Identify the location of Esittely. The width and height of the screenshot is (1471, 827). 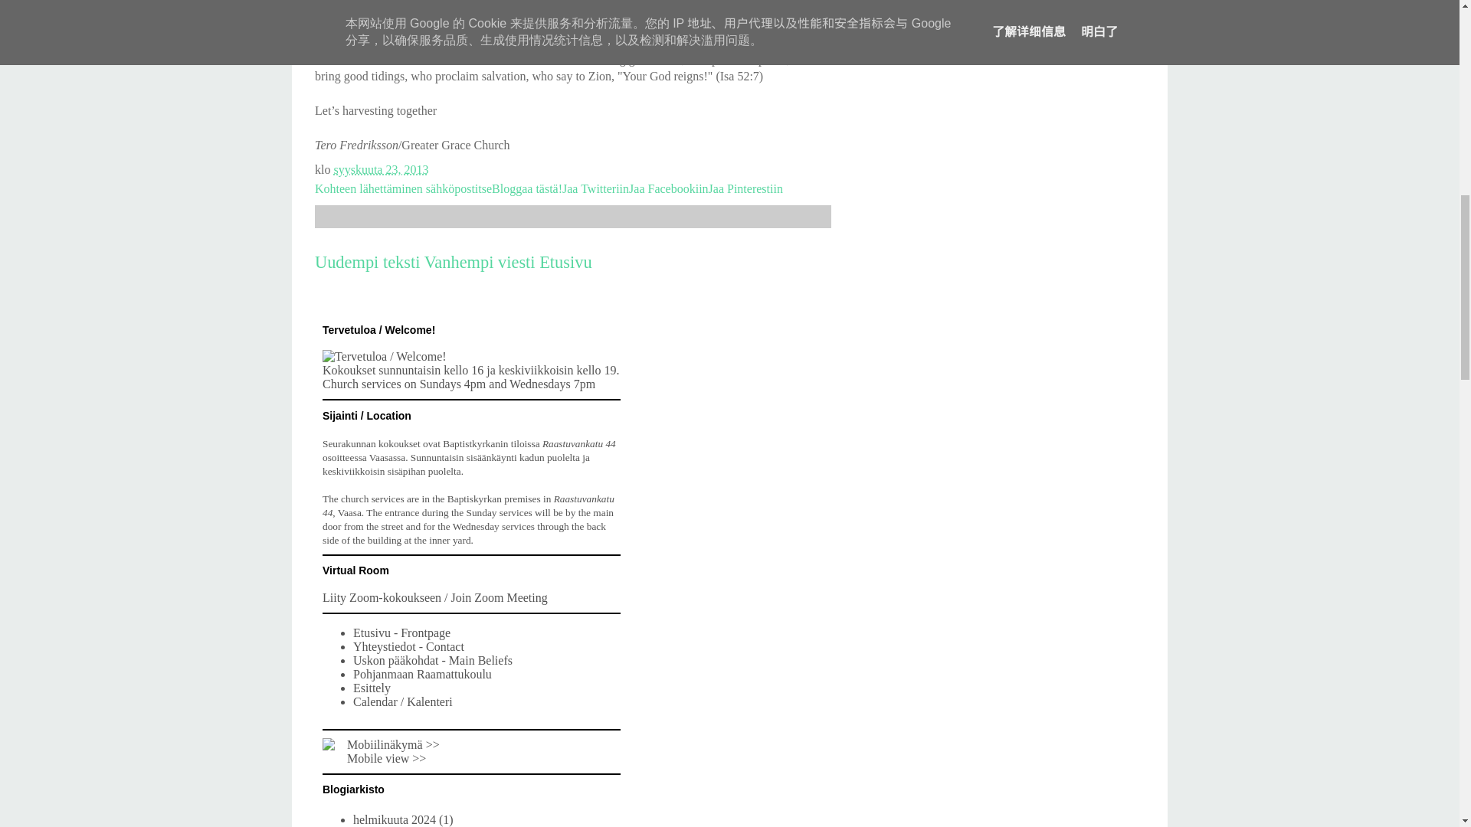
(372, 688).